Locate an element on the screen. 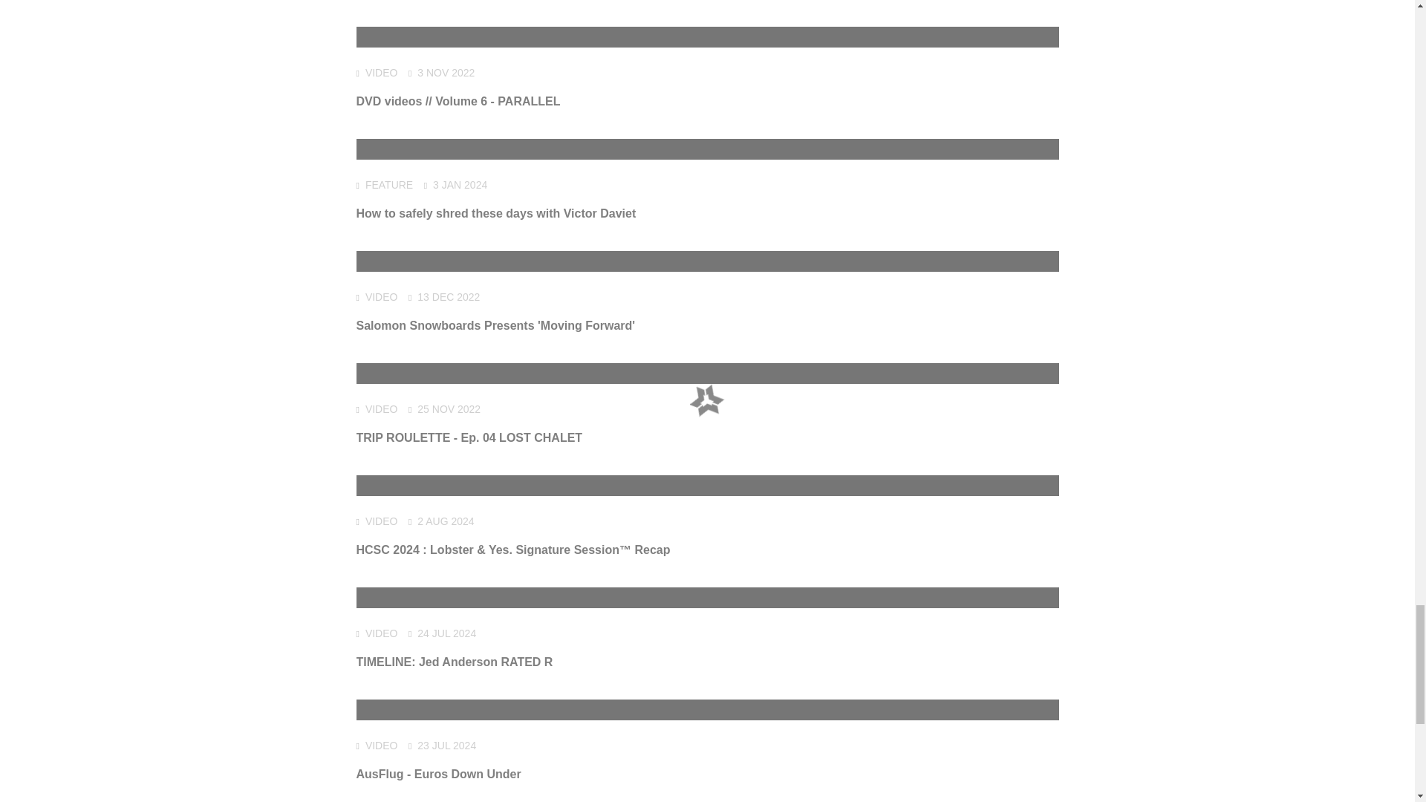 This screenshot has width=1426, height=802. How to safely shred these days with Victor Daviet is located at coordinates (496, 212).